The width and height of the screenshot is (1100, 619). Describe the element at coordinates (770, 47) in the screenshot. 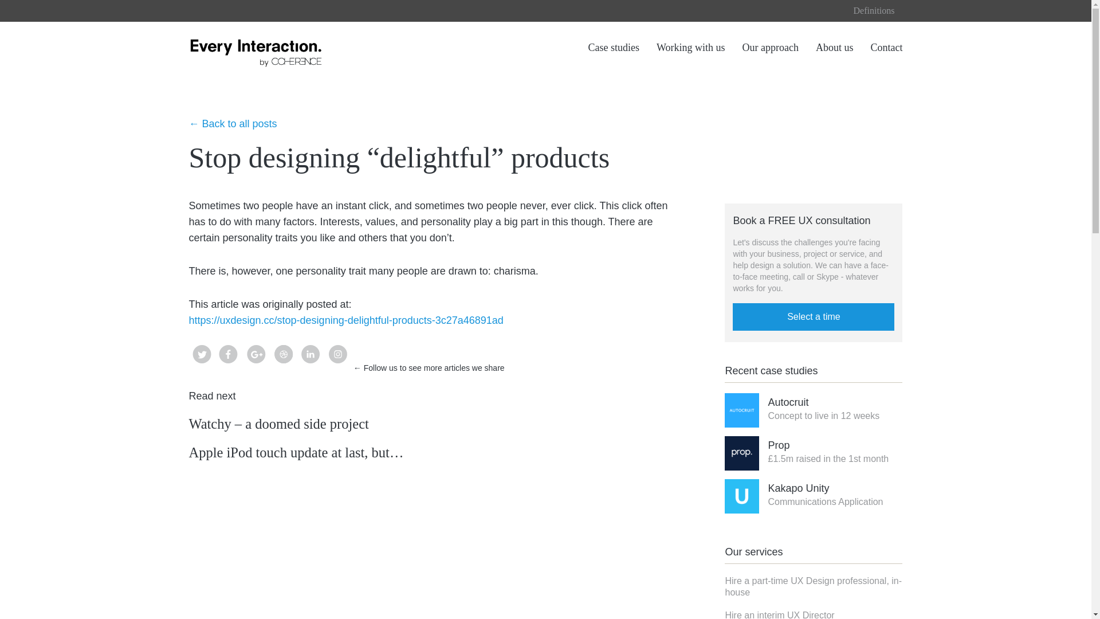

I see `Our approach` at that location.